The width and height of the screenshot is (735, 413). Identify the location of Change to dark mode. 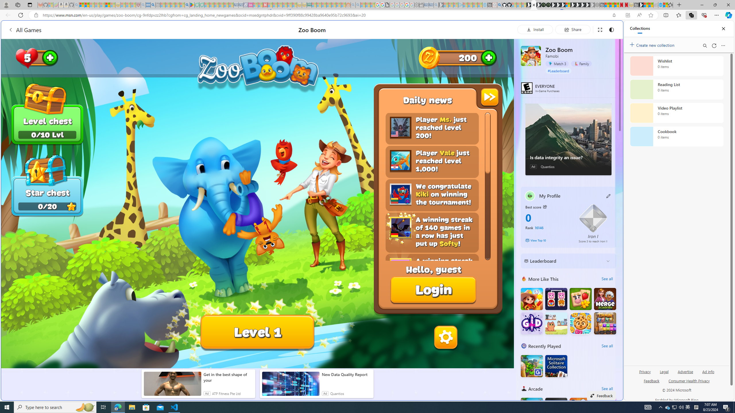
(612, 29).